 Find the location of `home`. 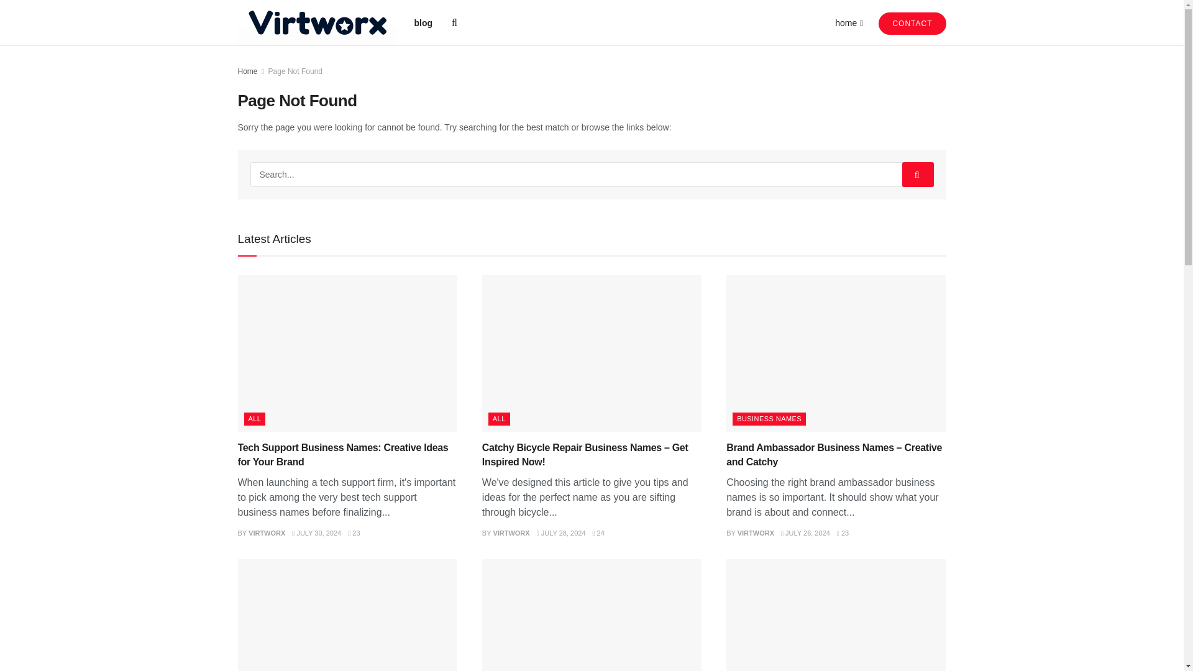

home is located at coordinates (848, 22).